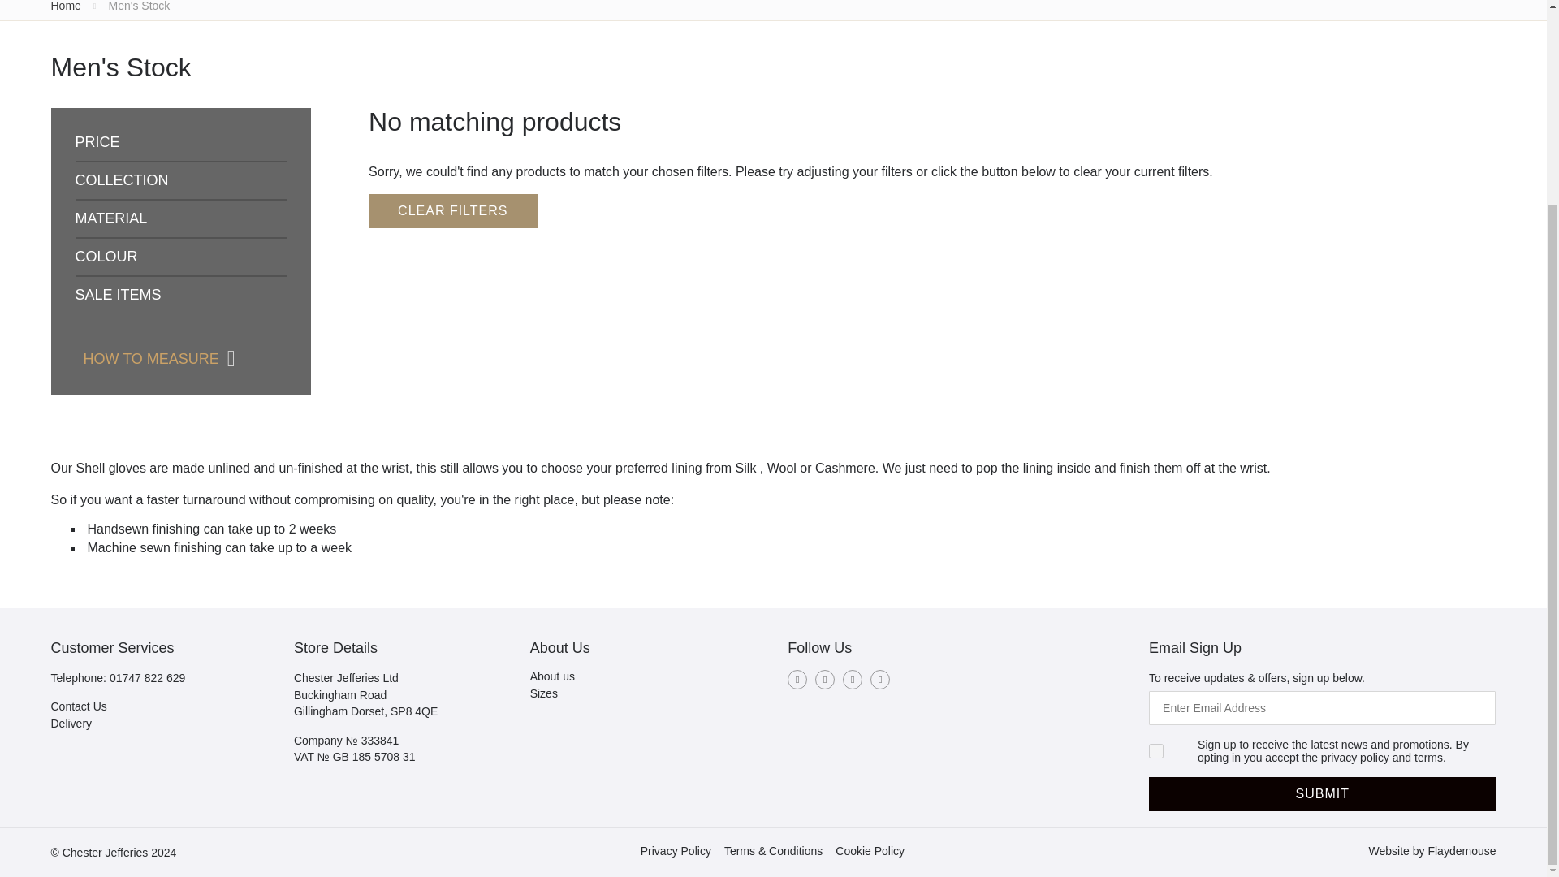 The width and height of the screenshot is (1559, 877). What do you see at coordinates (65, 6) in the screenshot?
I see `Home` at bounding box center [65, 6].